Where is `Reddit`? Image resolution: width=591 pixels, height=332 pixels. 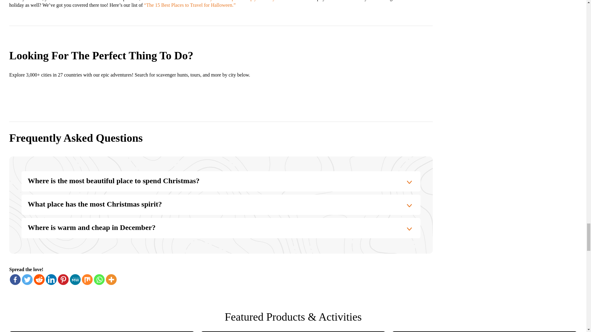
Reddit is located at coordinates (39, 279).